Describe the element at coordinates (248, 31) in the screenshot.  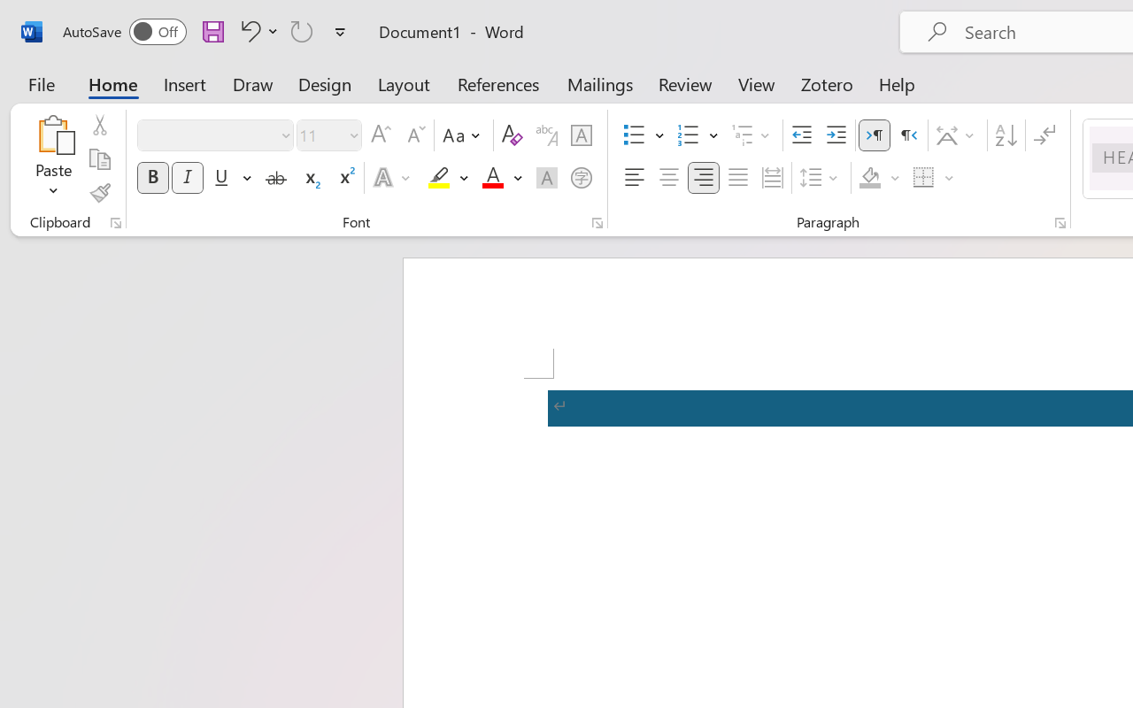
I see `Undo` at that location.